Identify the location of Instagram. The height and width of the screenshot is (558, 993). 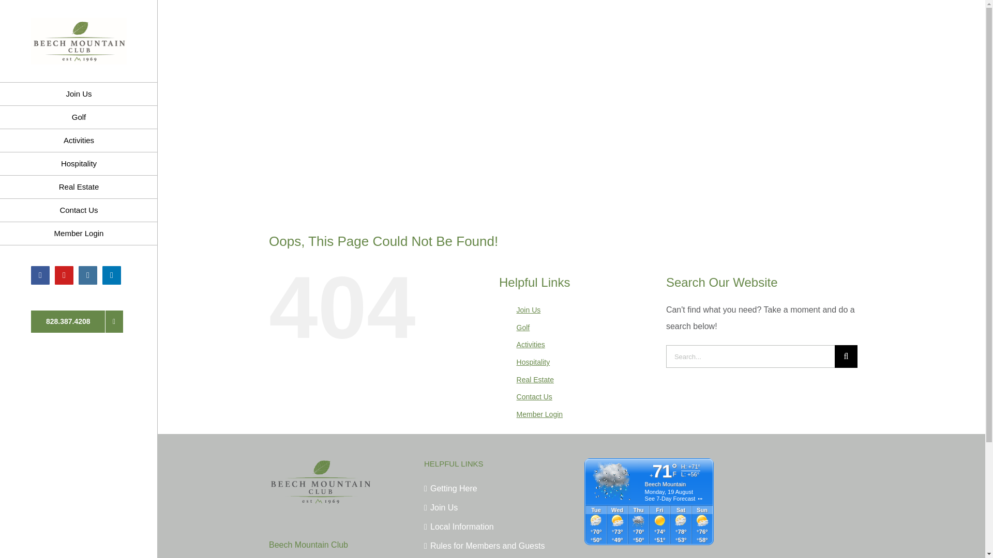
(88, 275).